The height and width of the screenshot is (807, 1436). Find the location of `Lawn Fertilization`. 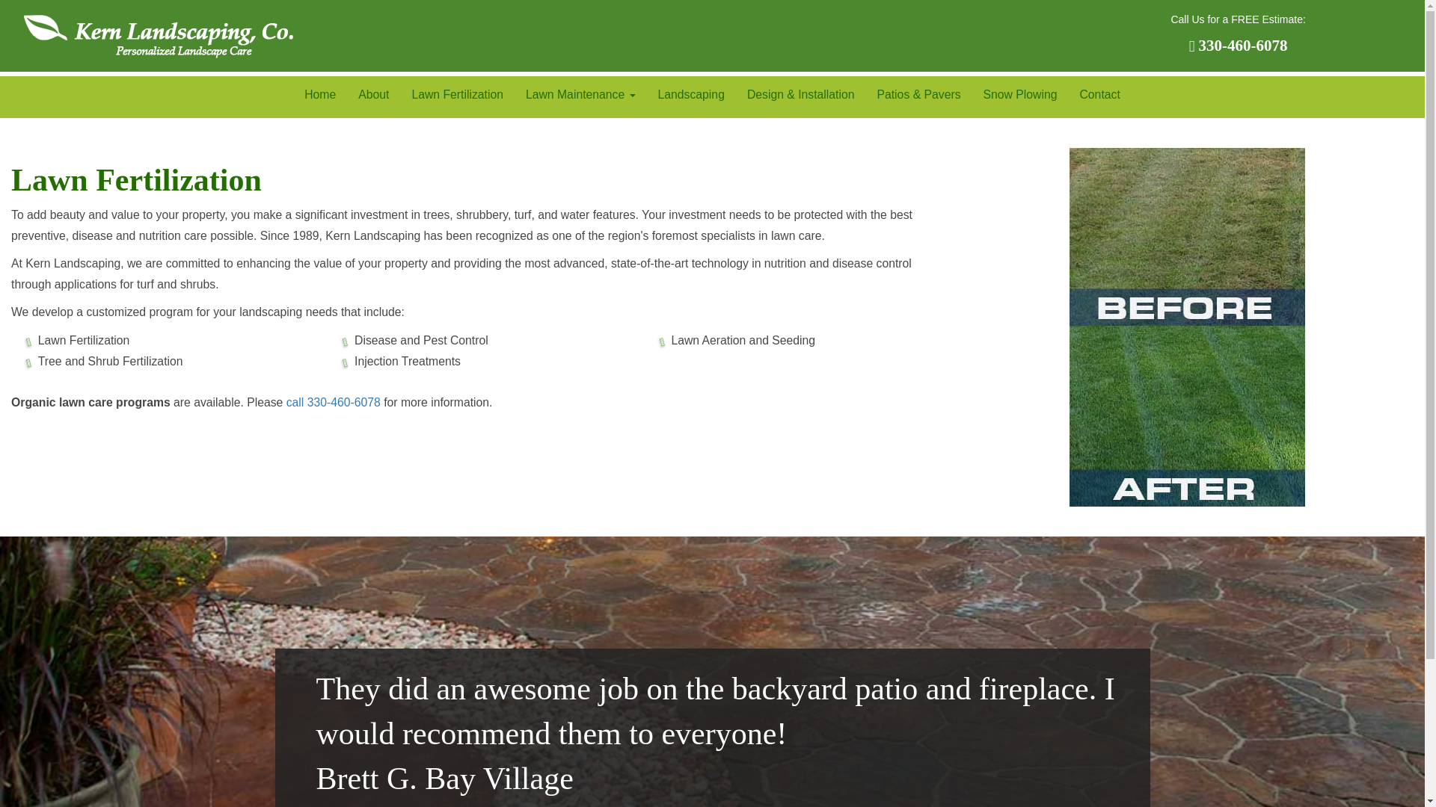

Lawn Fertilization is located at coordinates (457, 94).